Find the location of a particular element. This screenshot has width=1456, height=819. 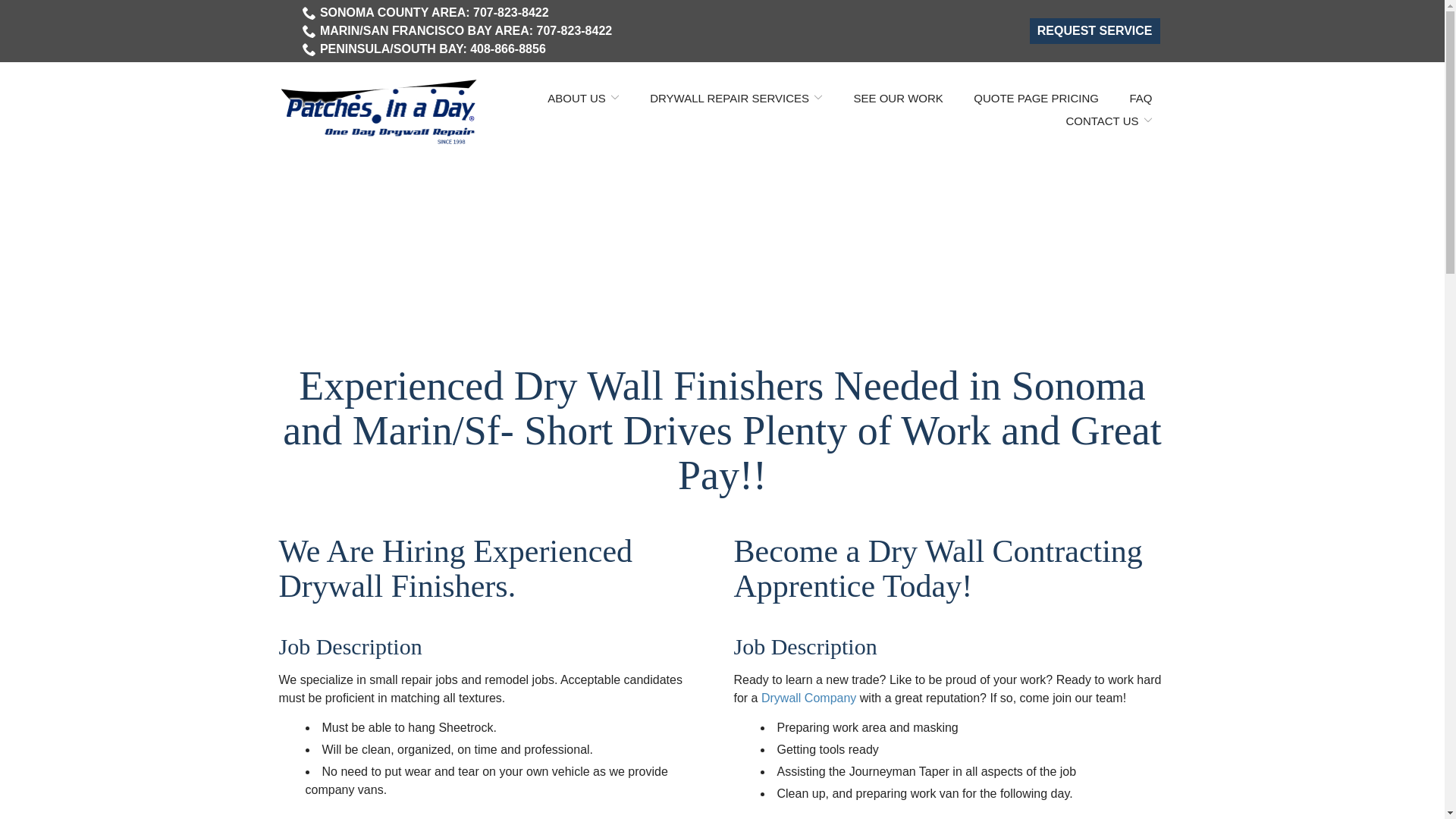

SEE OUR WORK is located at coordinates (898, 97).